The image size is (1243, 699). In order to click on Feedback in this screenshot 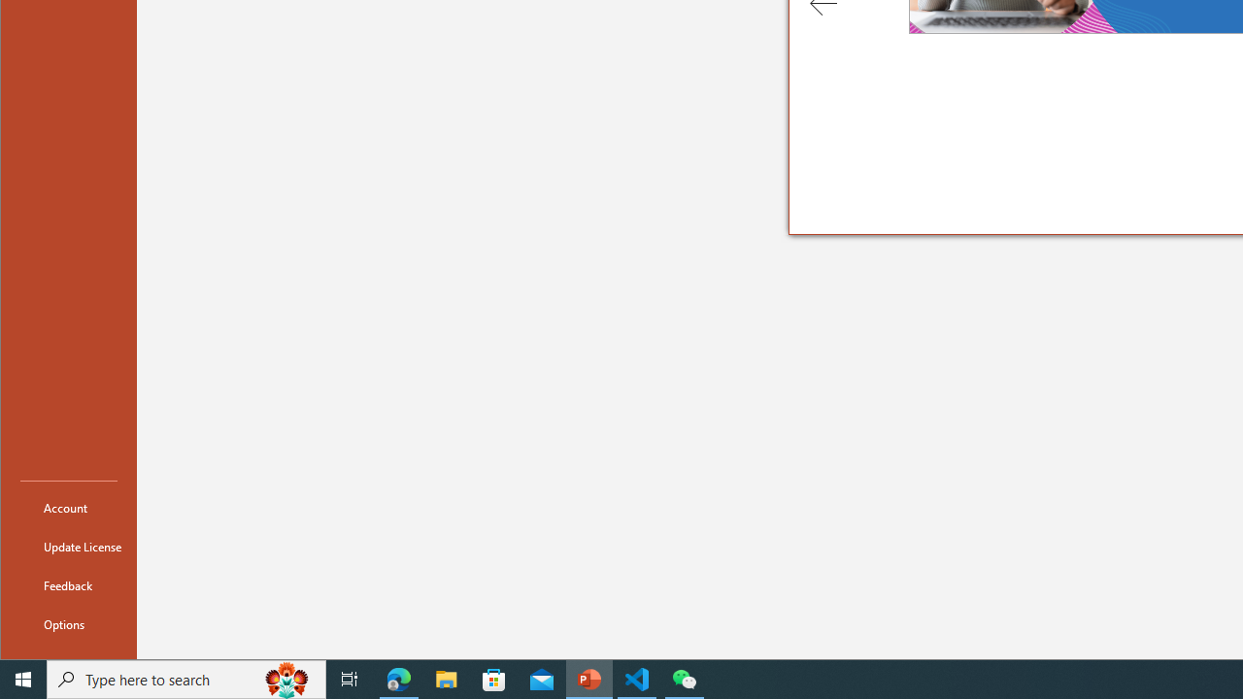, I will do `click(68, 584)`.